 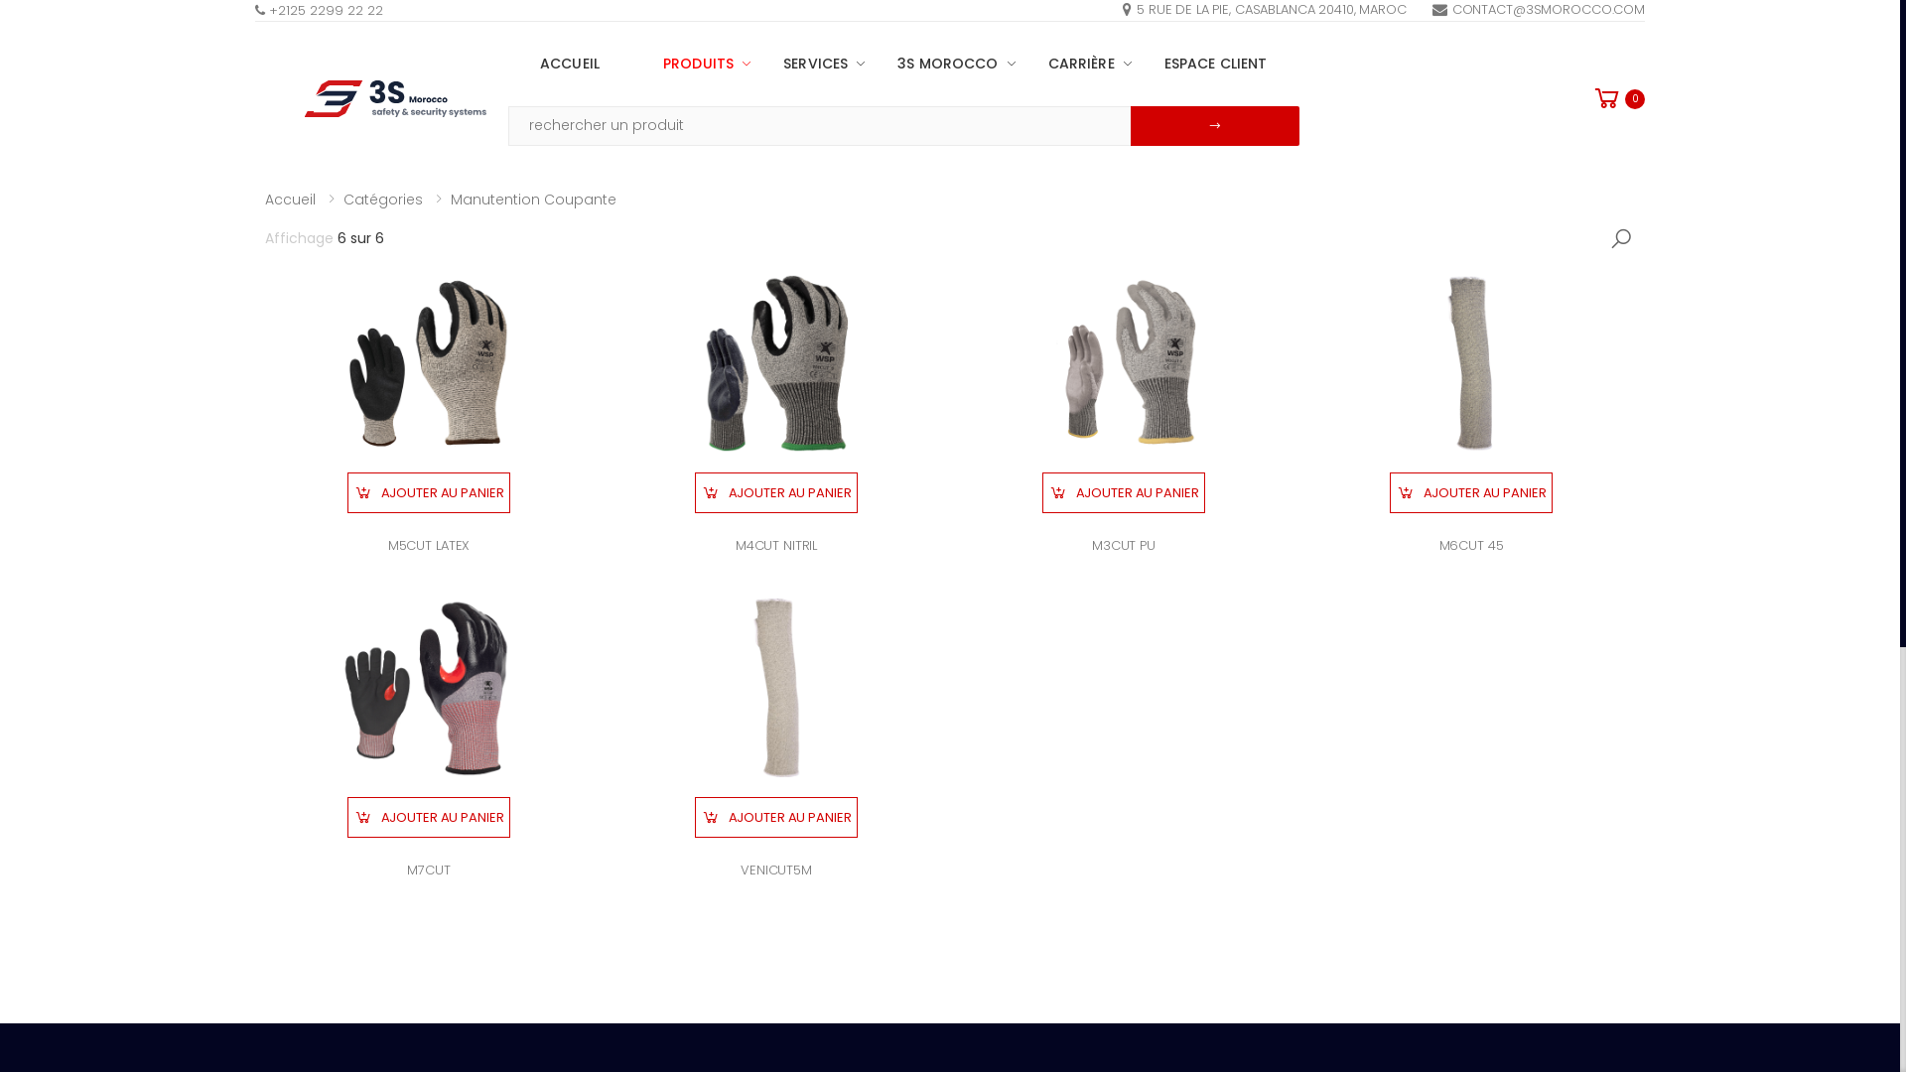 I want to click on PRODUITS, so click(x=691, y=64).